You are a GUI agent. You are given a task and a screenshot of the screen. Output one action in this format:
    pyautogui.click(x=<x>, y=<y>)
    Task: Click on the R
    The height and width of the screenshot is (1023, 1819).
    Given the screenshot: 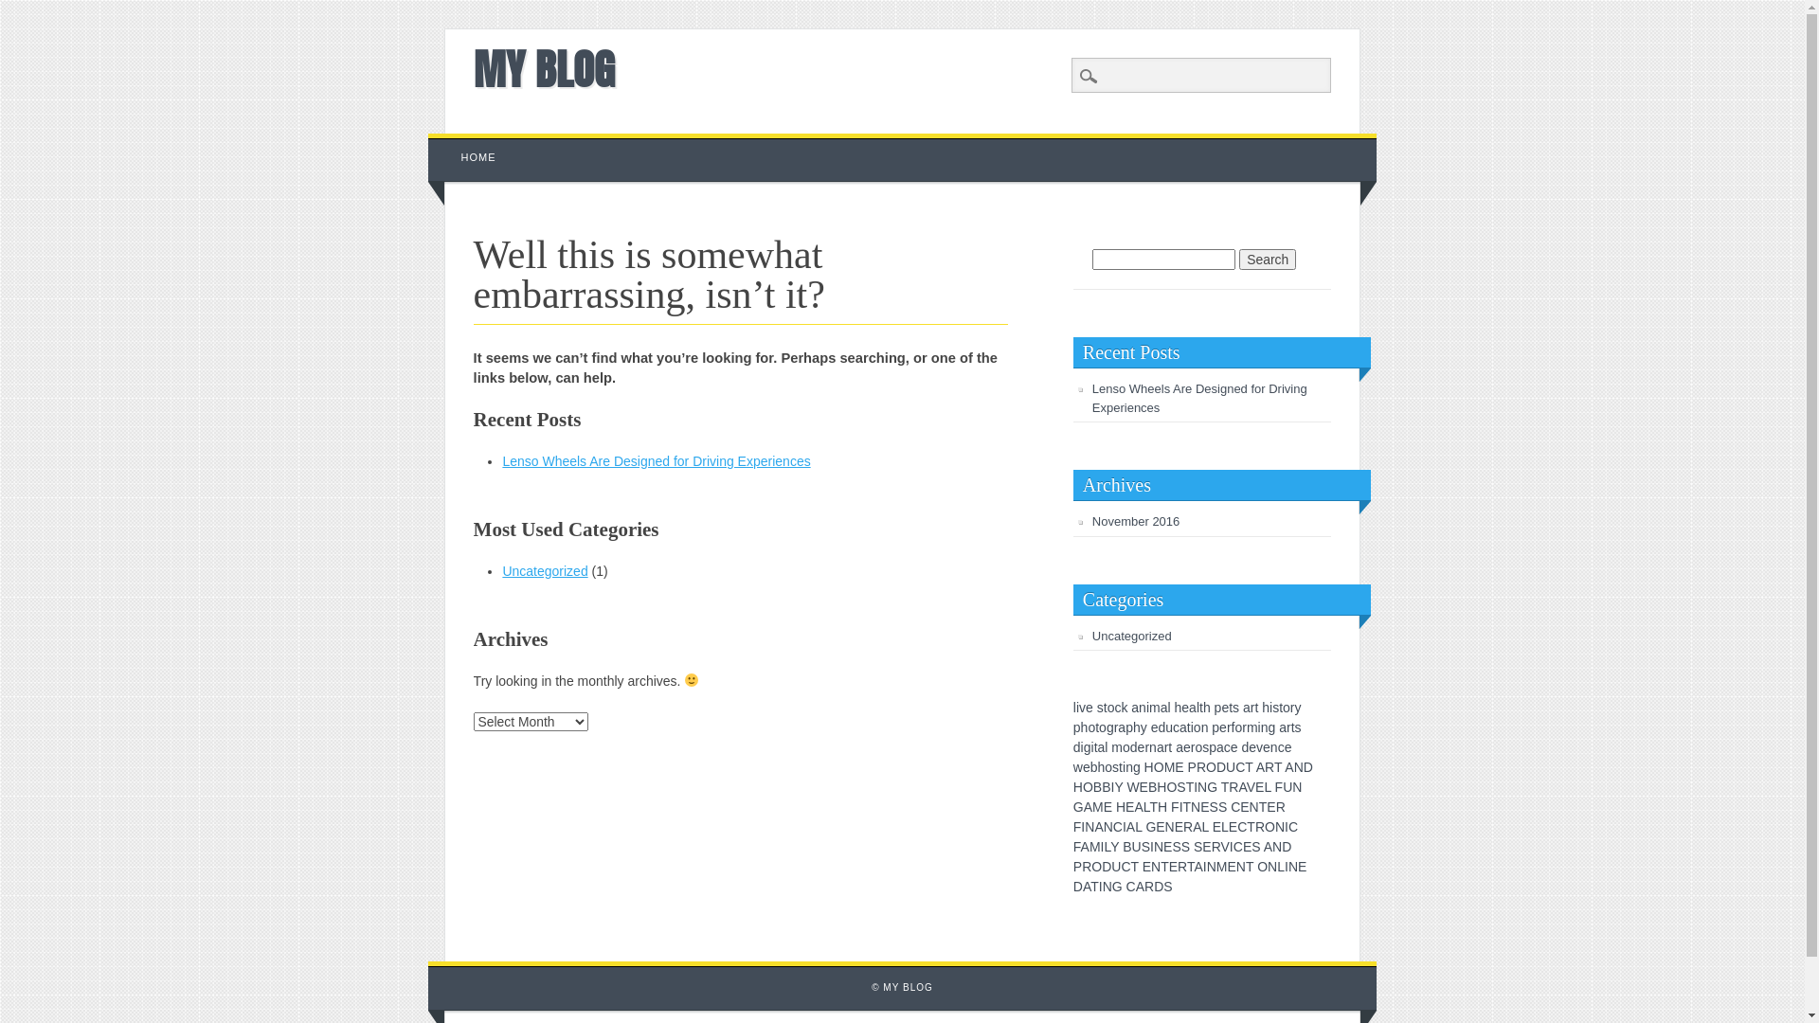 What is the action you would take?
    pyautogui.click(x=1281, y=807)
    